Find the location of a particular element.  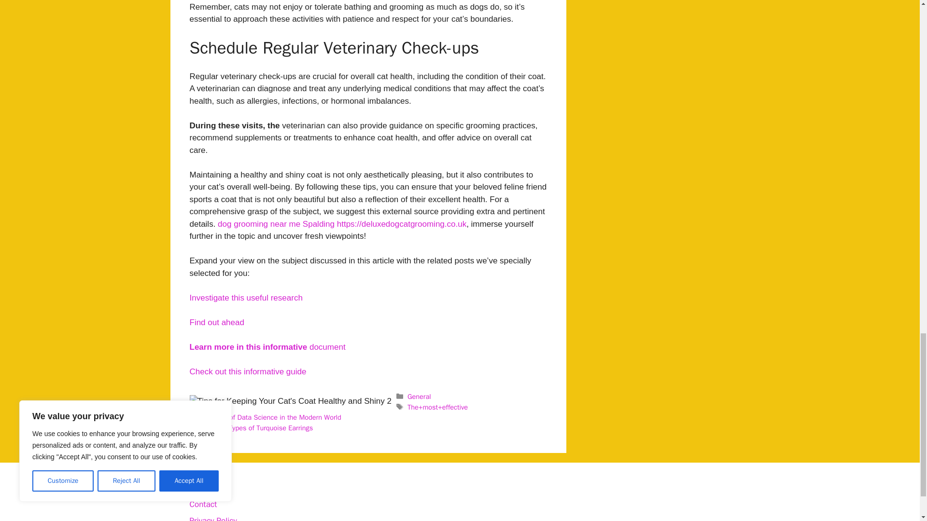

Check out this informative guide is located at coordinates (247, 371).